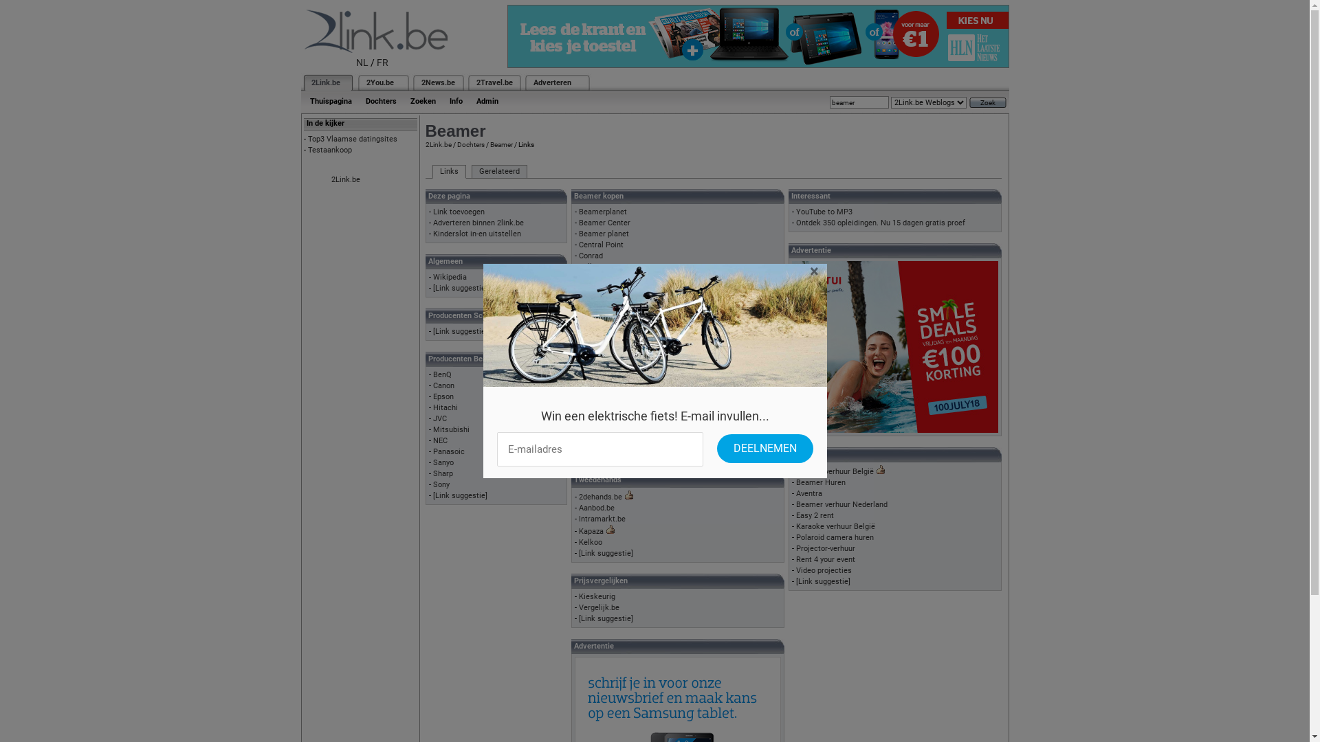 Image resolution: width=1320 pixels, height=742 pixels. What do you see at coordinates (444, 386) in the screenshot?
I see `Canon` at bounding box center [444, 386].